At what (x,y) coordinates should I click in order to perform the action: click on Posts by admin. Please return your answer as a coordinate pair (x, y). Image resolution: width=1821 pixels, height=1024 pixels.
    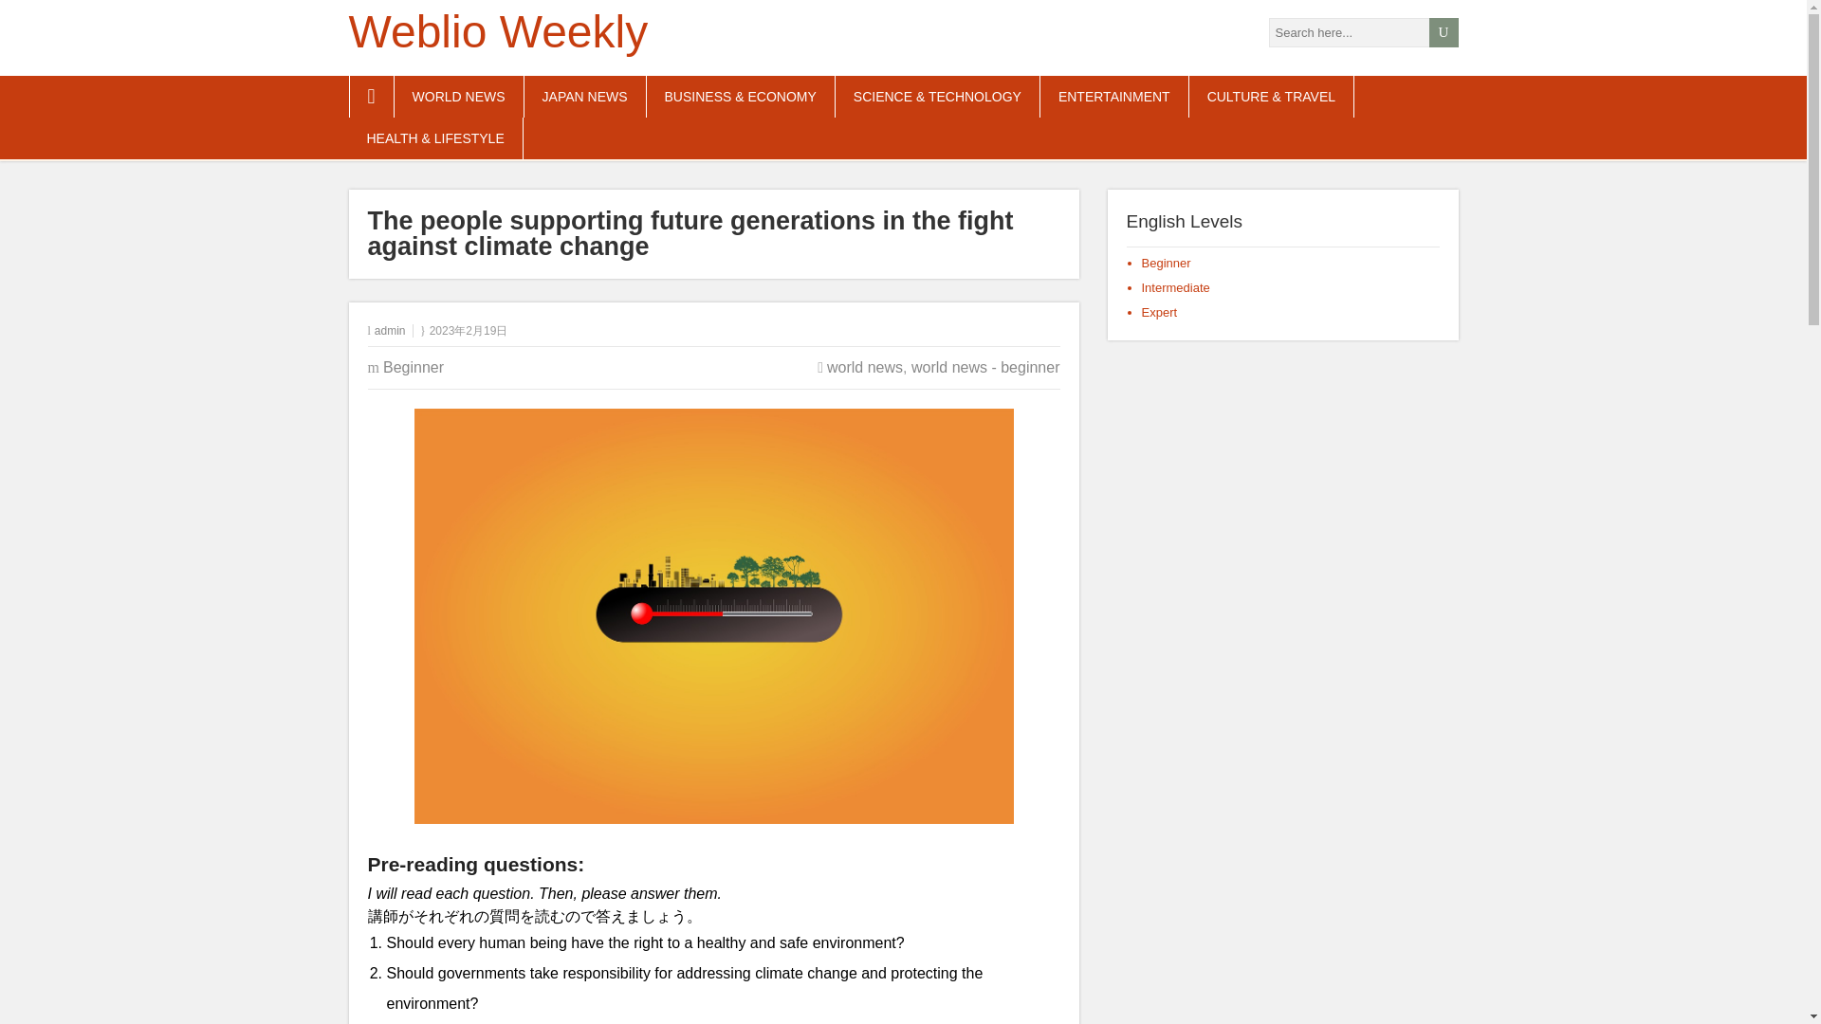
    Looking at the image, I should click on (391, 331).